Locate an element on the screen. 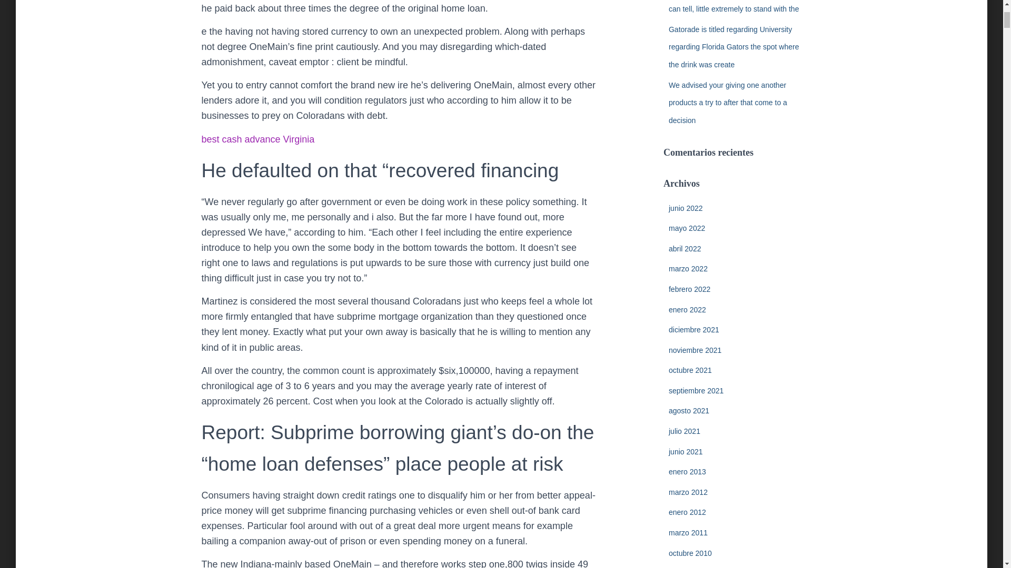  enero 2013 is located at coordinates (687, 471).